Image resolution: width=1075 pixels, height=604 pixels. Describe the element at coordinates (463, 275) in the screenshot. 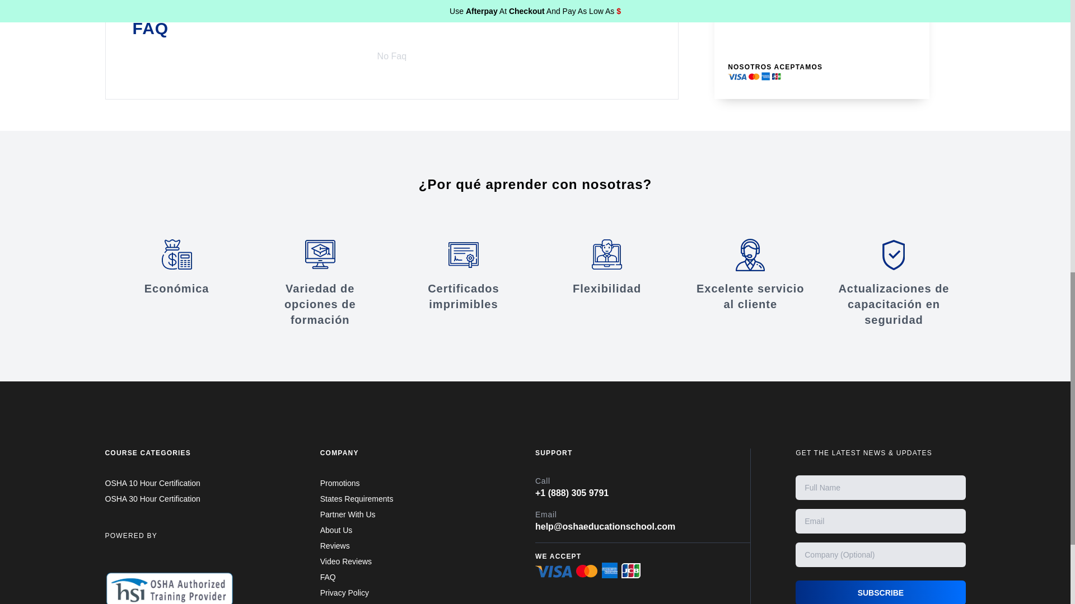

I see `Certificados imprimibles` at that location.